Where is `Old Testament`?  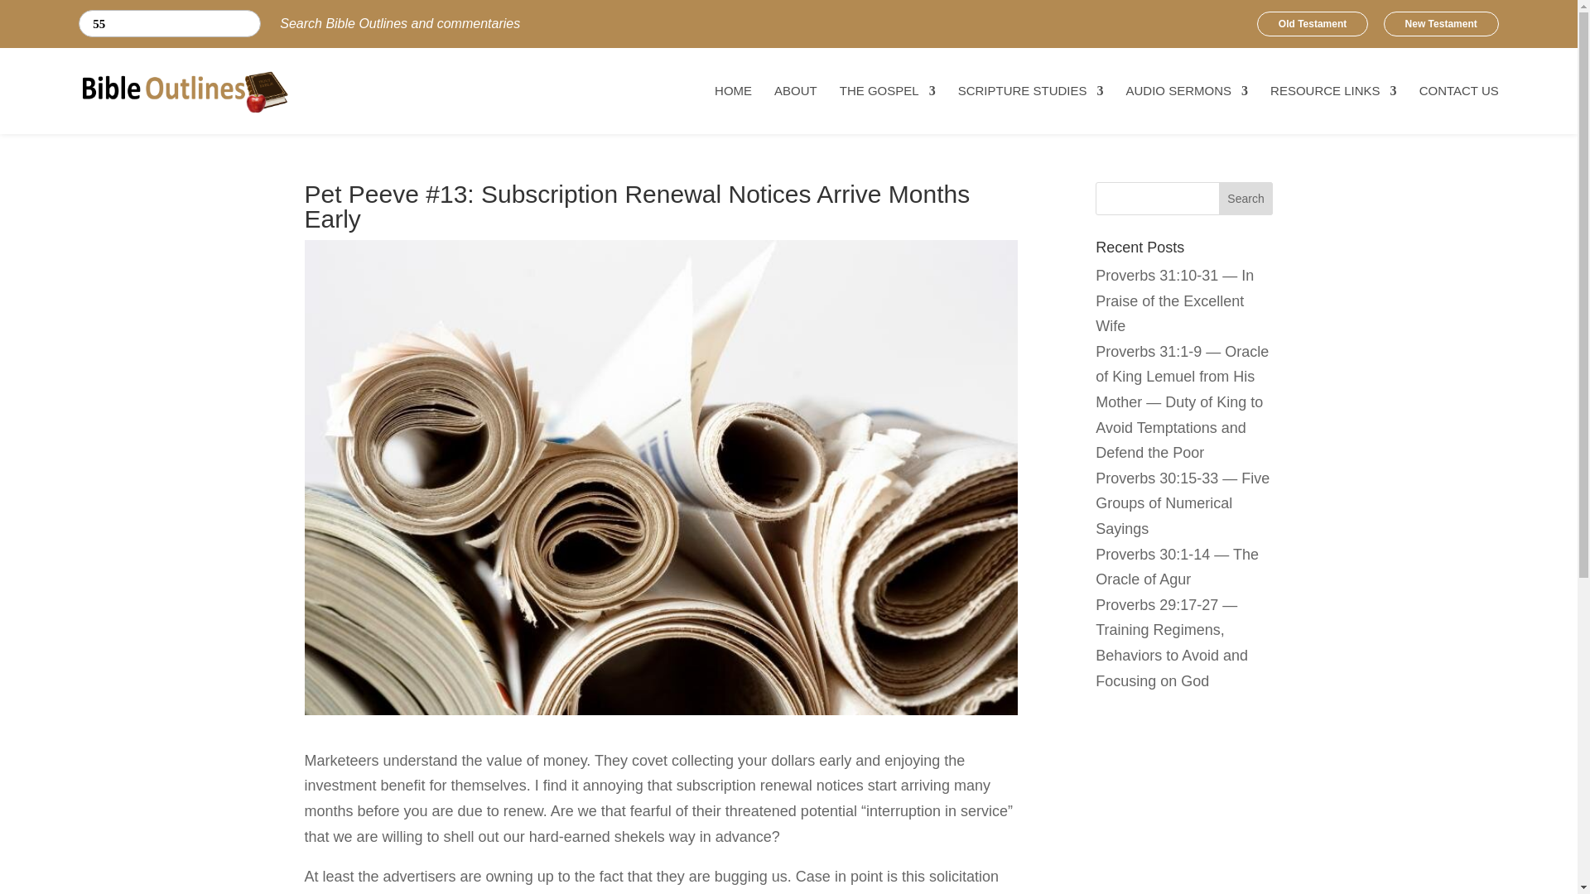 Old Testament is located at coordinates (1312, 24).